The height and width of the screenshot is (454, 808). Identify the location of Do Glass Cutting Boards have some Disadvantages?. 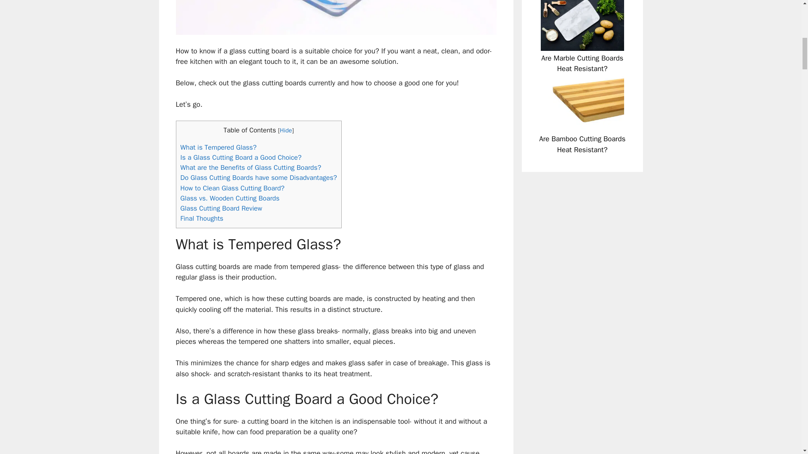
(258, 177).